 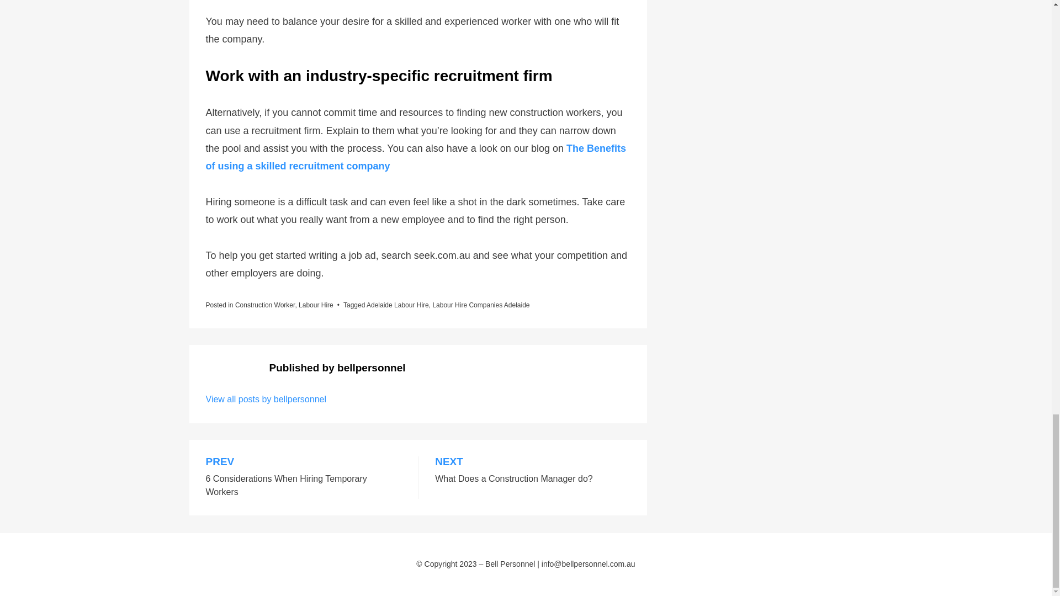 What do you see at coordinates (304, 477) in the screenshot?
I see `View all posts by bellpersonnel` at bounding box center [304, 477].